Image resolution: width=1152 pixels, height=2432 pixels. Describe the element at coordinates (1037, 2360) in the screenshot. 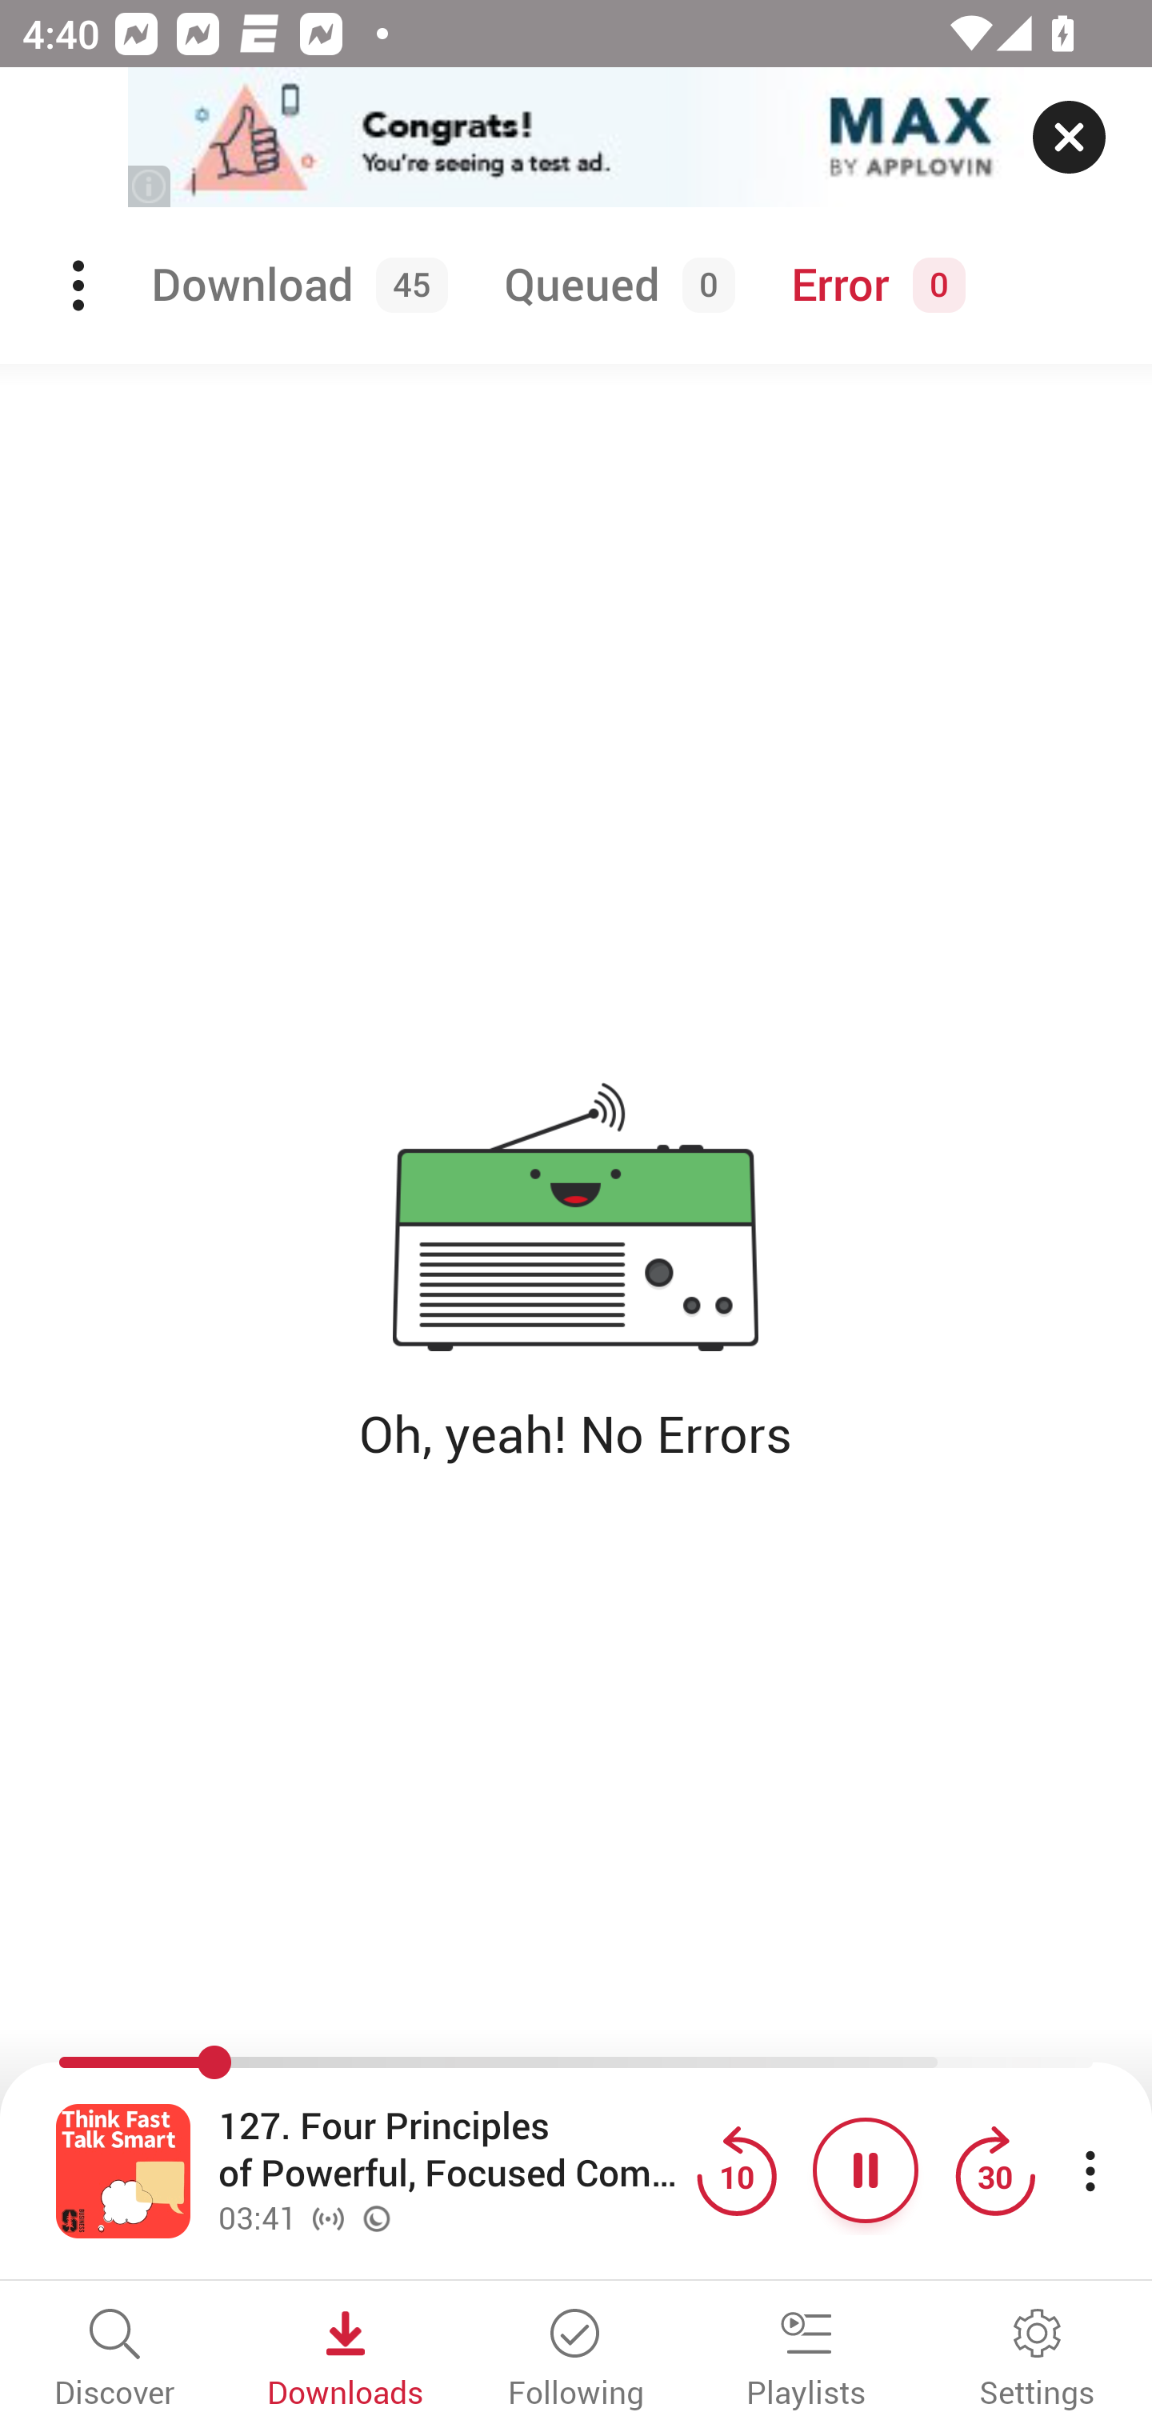

I see `Settings` at that location.